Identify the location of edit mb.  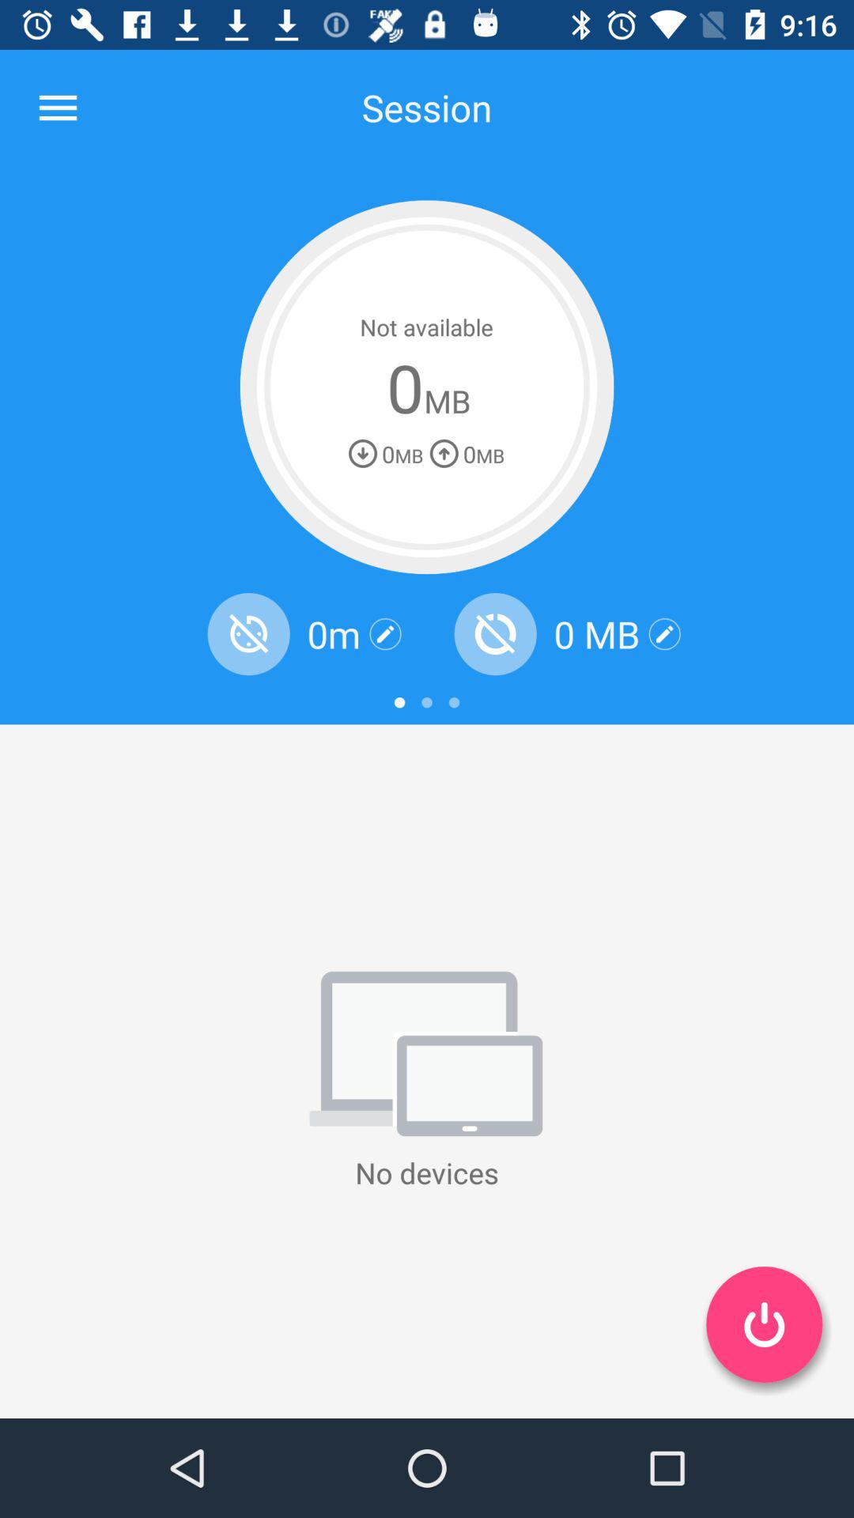
(664, 634).